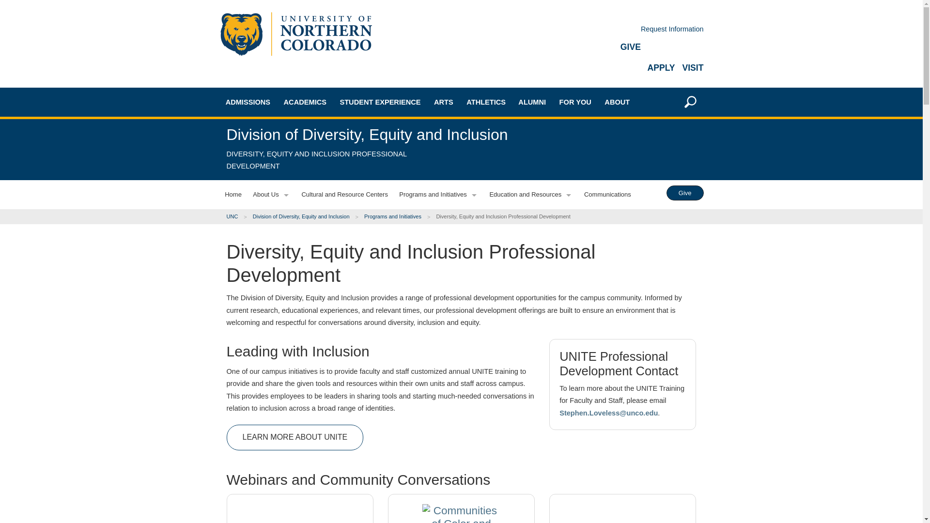 The width and height of the screenshot is (930, 523). I want to click on International, so click(267, 197).